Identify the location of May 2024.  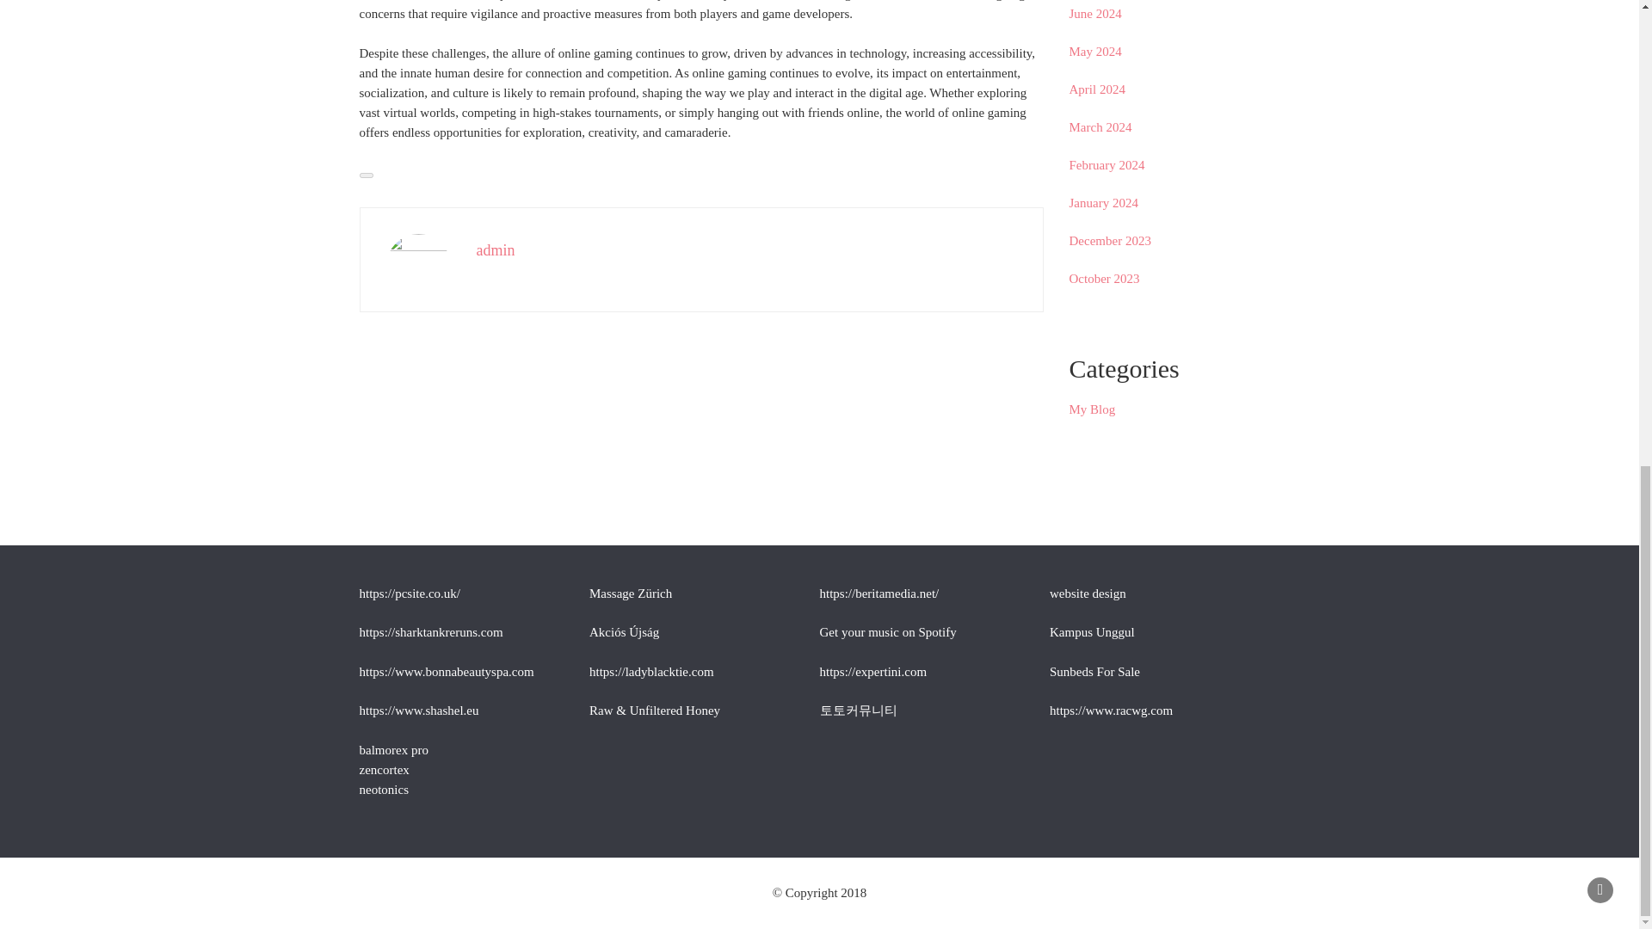
(1094, 52).